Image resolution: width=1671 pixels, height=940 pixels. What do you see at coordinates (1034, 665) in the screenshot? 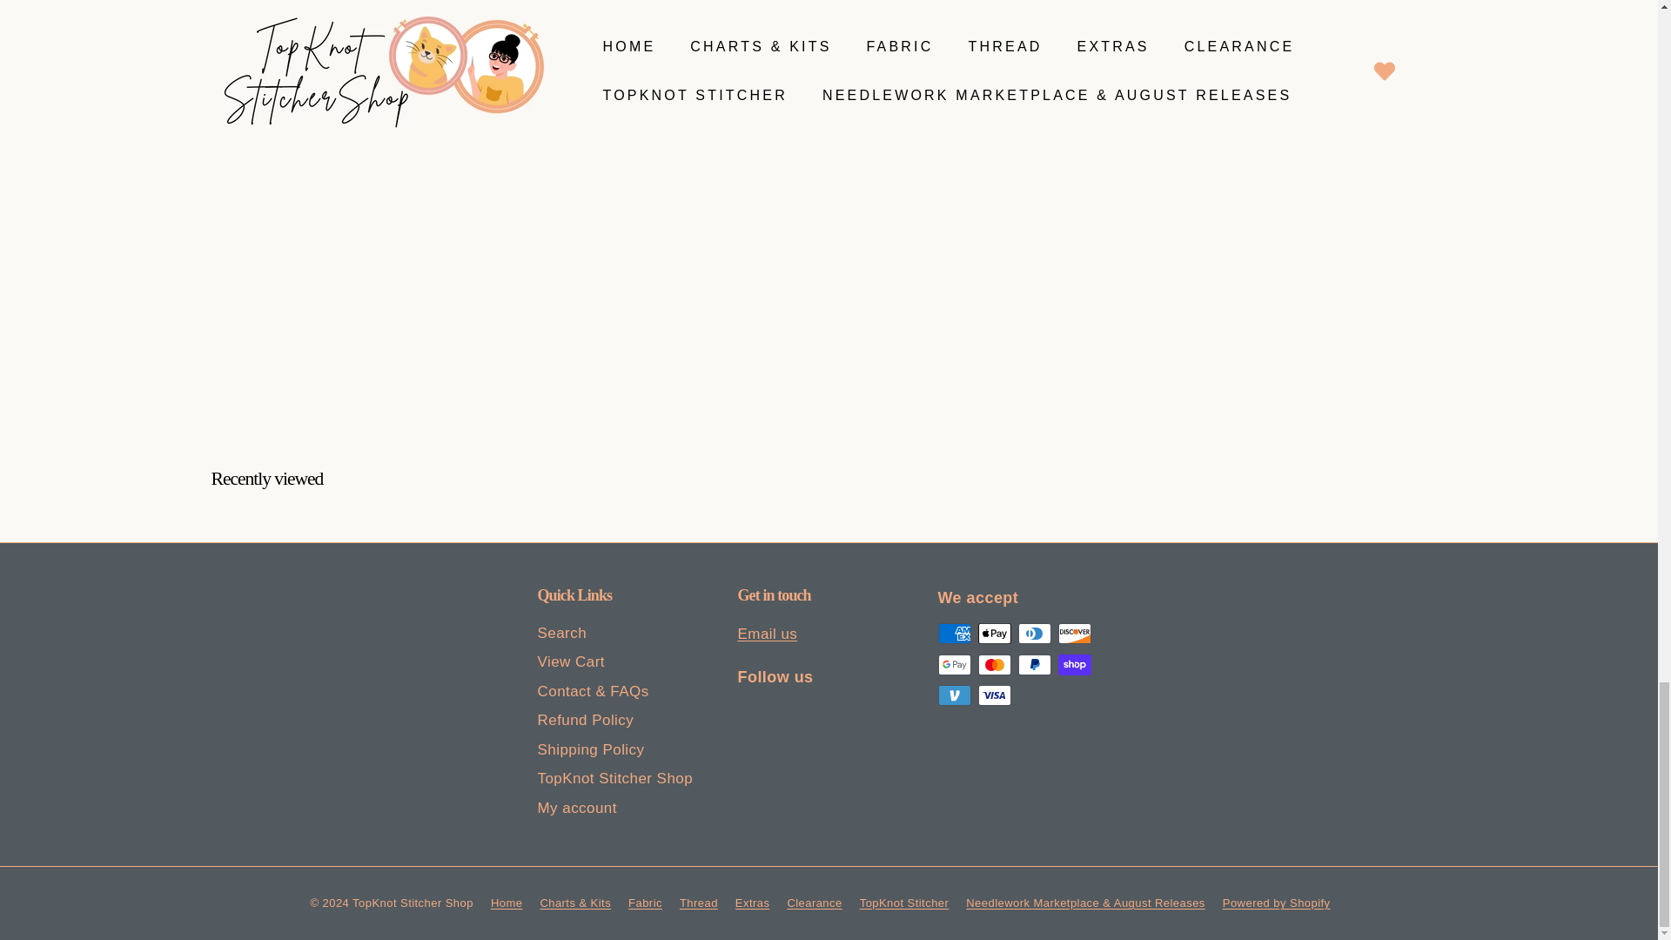
I see `PayPal` at bounding box center [1034, 665].